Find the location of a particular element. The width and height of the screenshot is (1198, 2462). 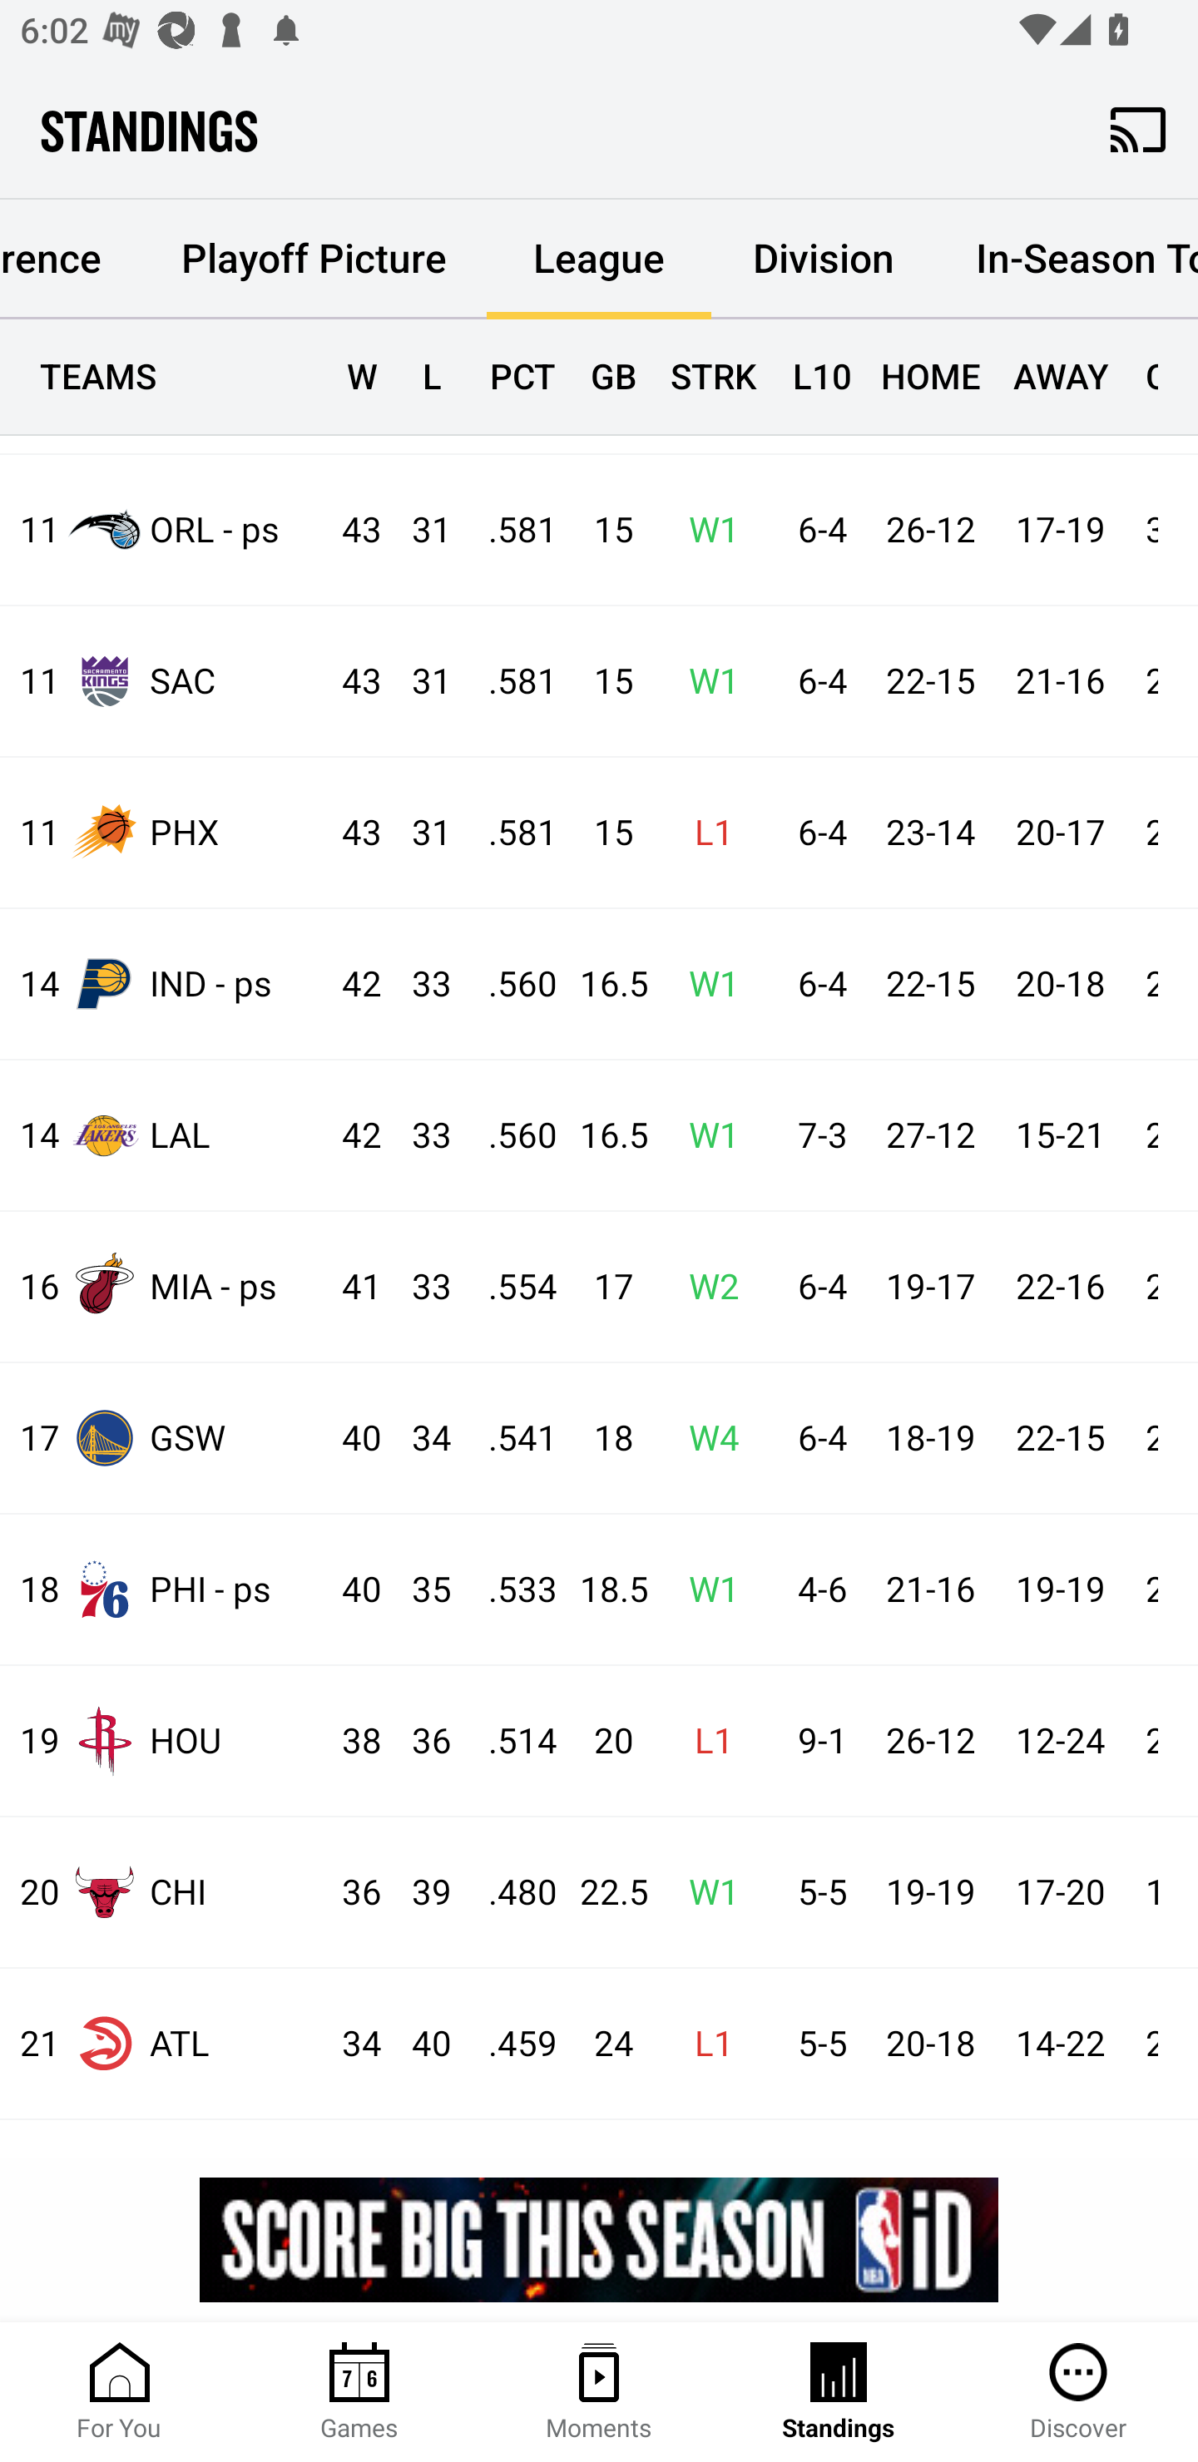

.560 is located at coordinates (508, 985).